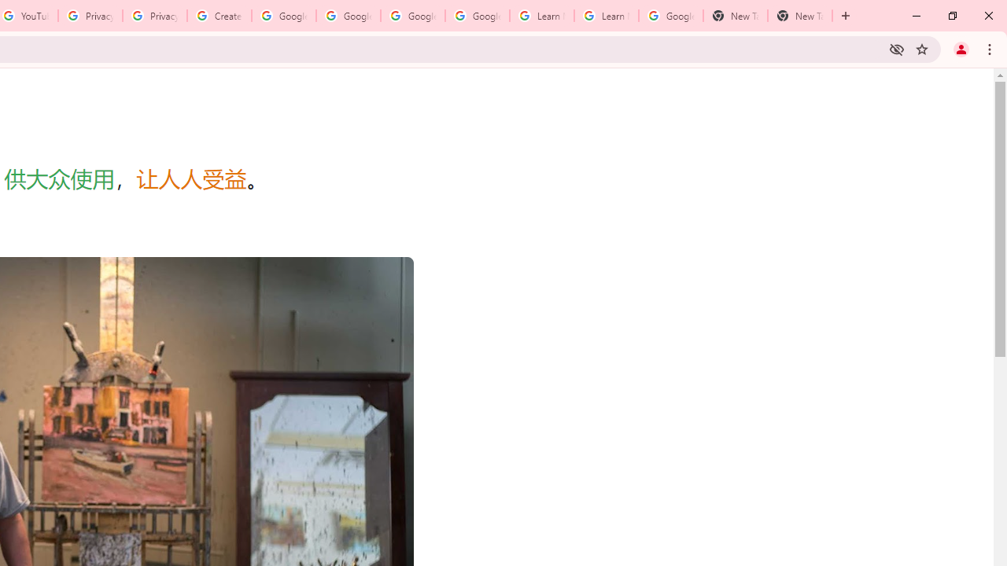 The image size is (1007, 566). What do you see at coordinates (922, 49) in the screenshot?
I see `Bookmark this tab` at bounding box center [922, 49].